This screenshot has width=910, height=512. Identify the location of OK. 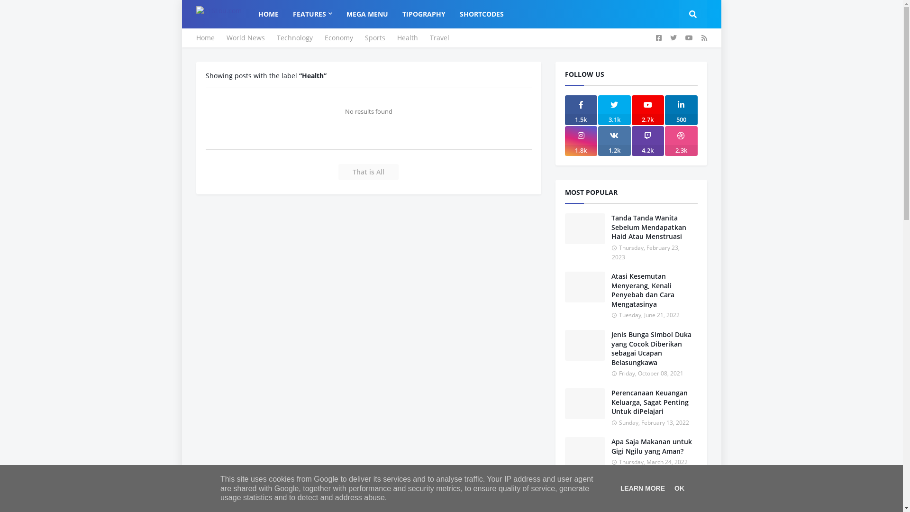
(680, 488).